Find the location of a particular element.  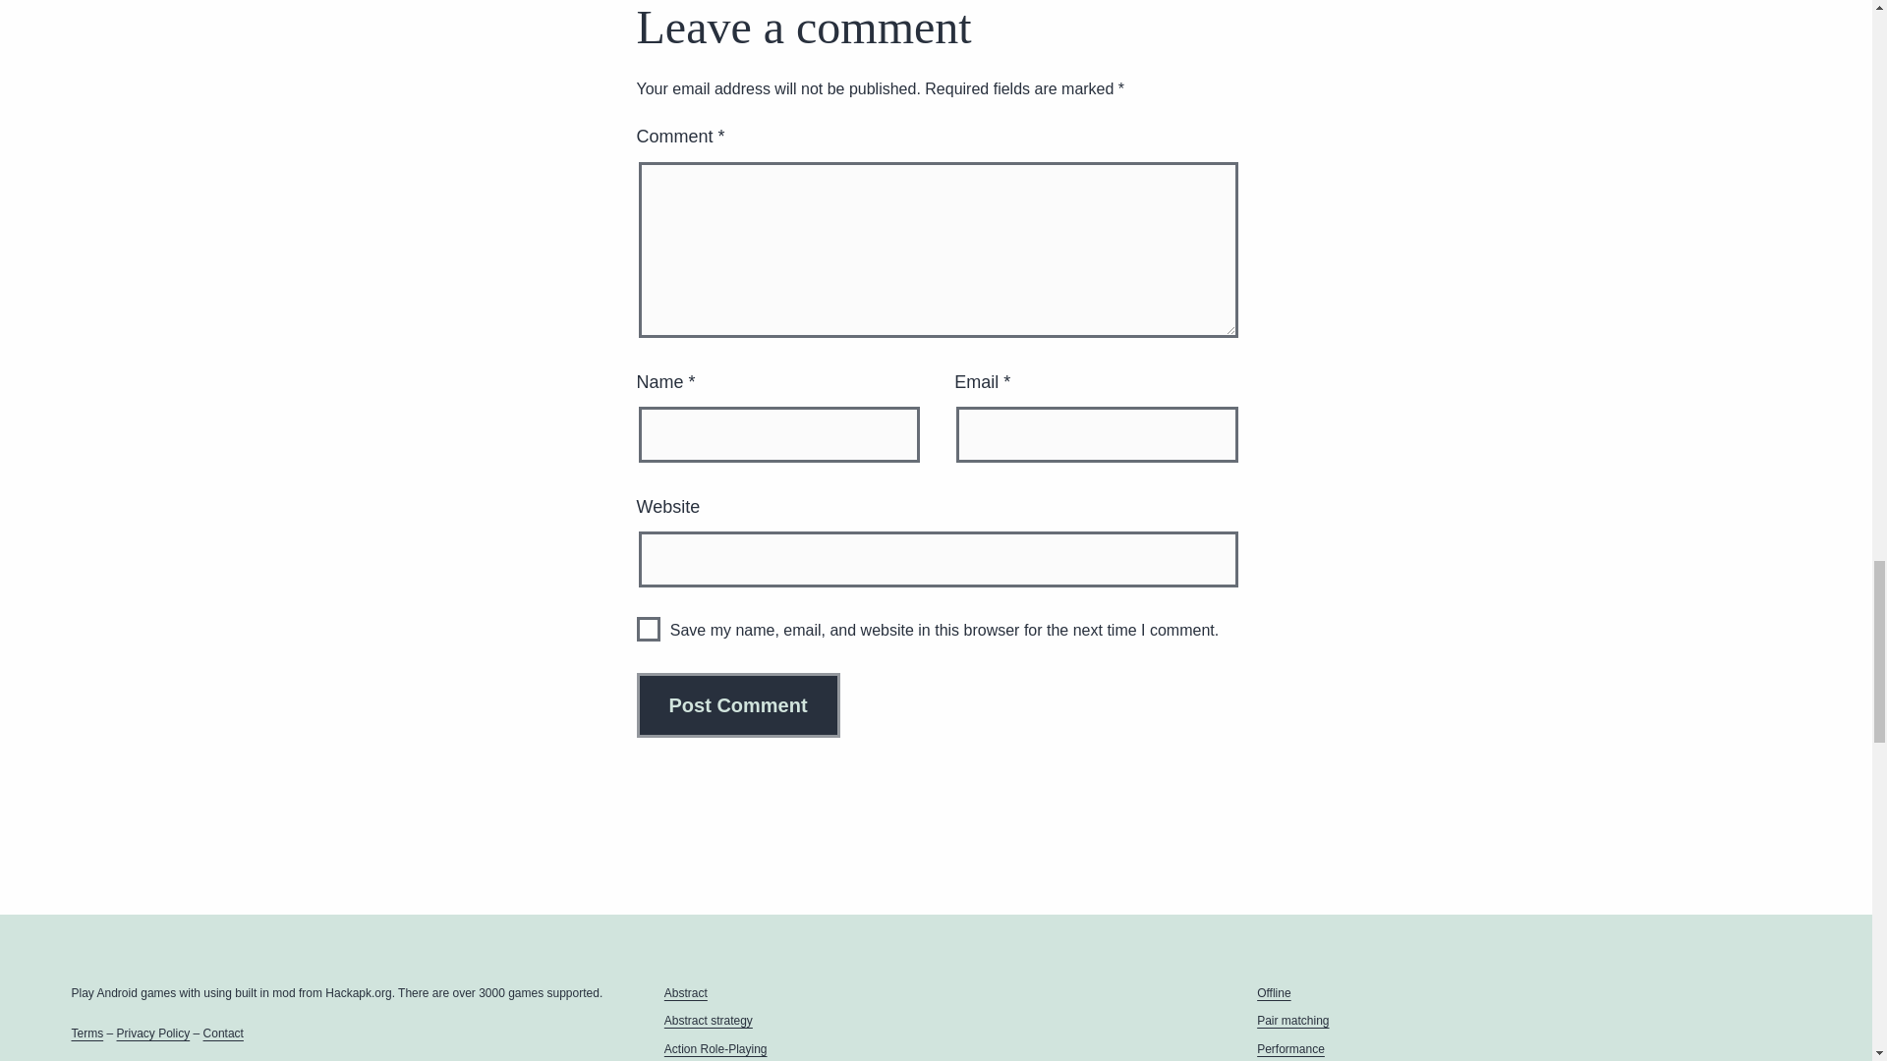

Contact is located at coordinates (223, 1033).